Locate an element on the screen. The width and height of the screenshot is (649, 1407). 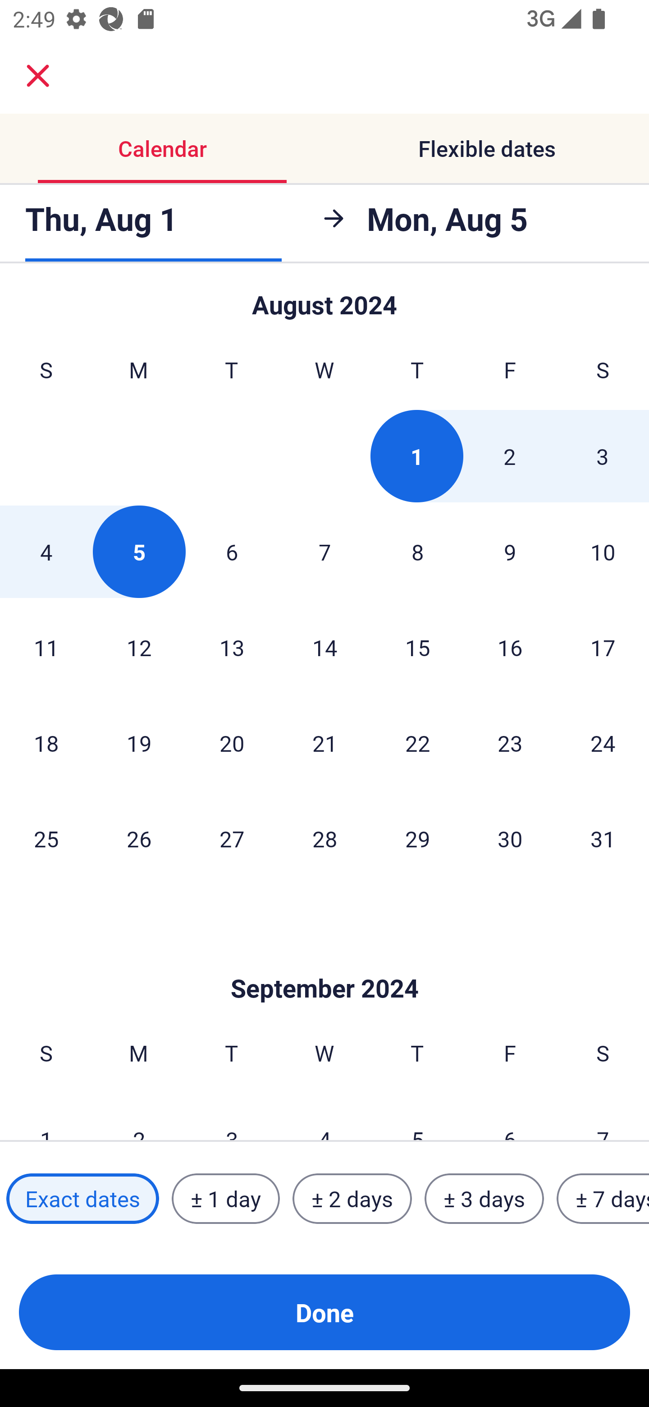
30 Friday, August 30, 2024 is located at coordinates (510, 838).